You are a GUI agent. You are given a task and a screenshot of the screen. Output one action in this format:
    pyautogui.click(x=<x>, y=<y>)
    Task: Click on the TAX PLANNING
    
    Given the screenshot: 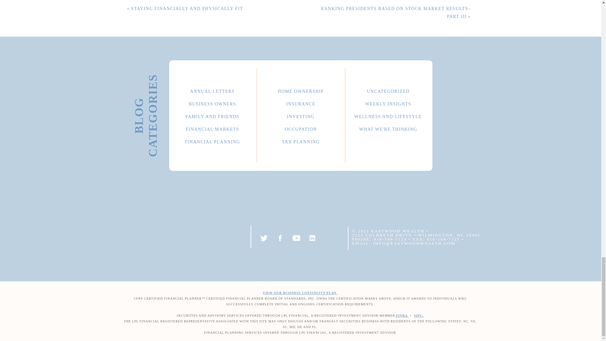 What is the action you would take?
    pyautogui.click(x=300, y=141)
    